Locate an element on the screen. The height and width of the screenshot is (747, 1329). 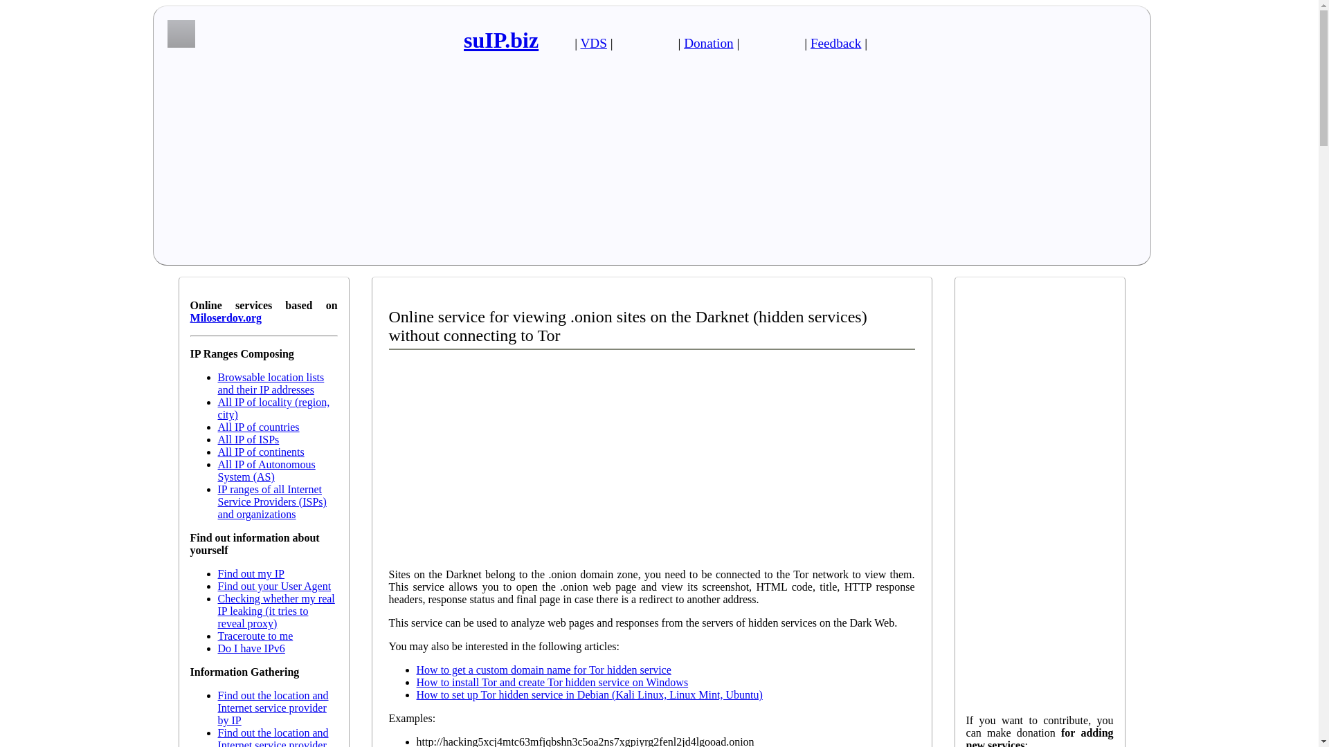
VDS is located at coordinates (593, 43).